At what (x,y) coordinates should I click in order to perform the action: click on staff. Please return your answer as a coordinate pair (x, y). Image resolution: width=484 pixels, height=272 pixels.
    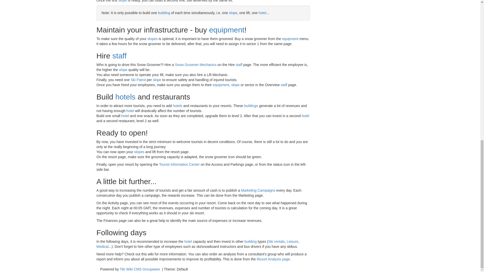
    Looking at the image, I should click on (119, 56).